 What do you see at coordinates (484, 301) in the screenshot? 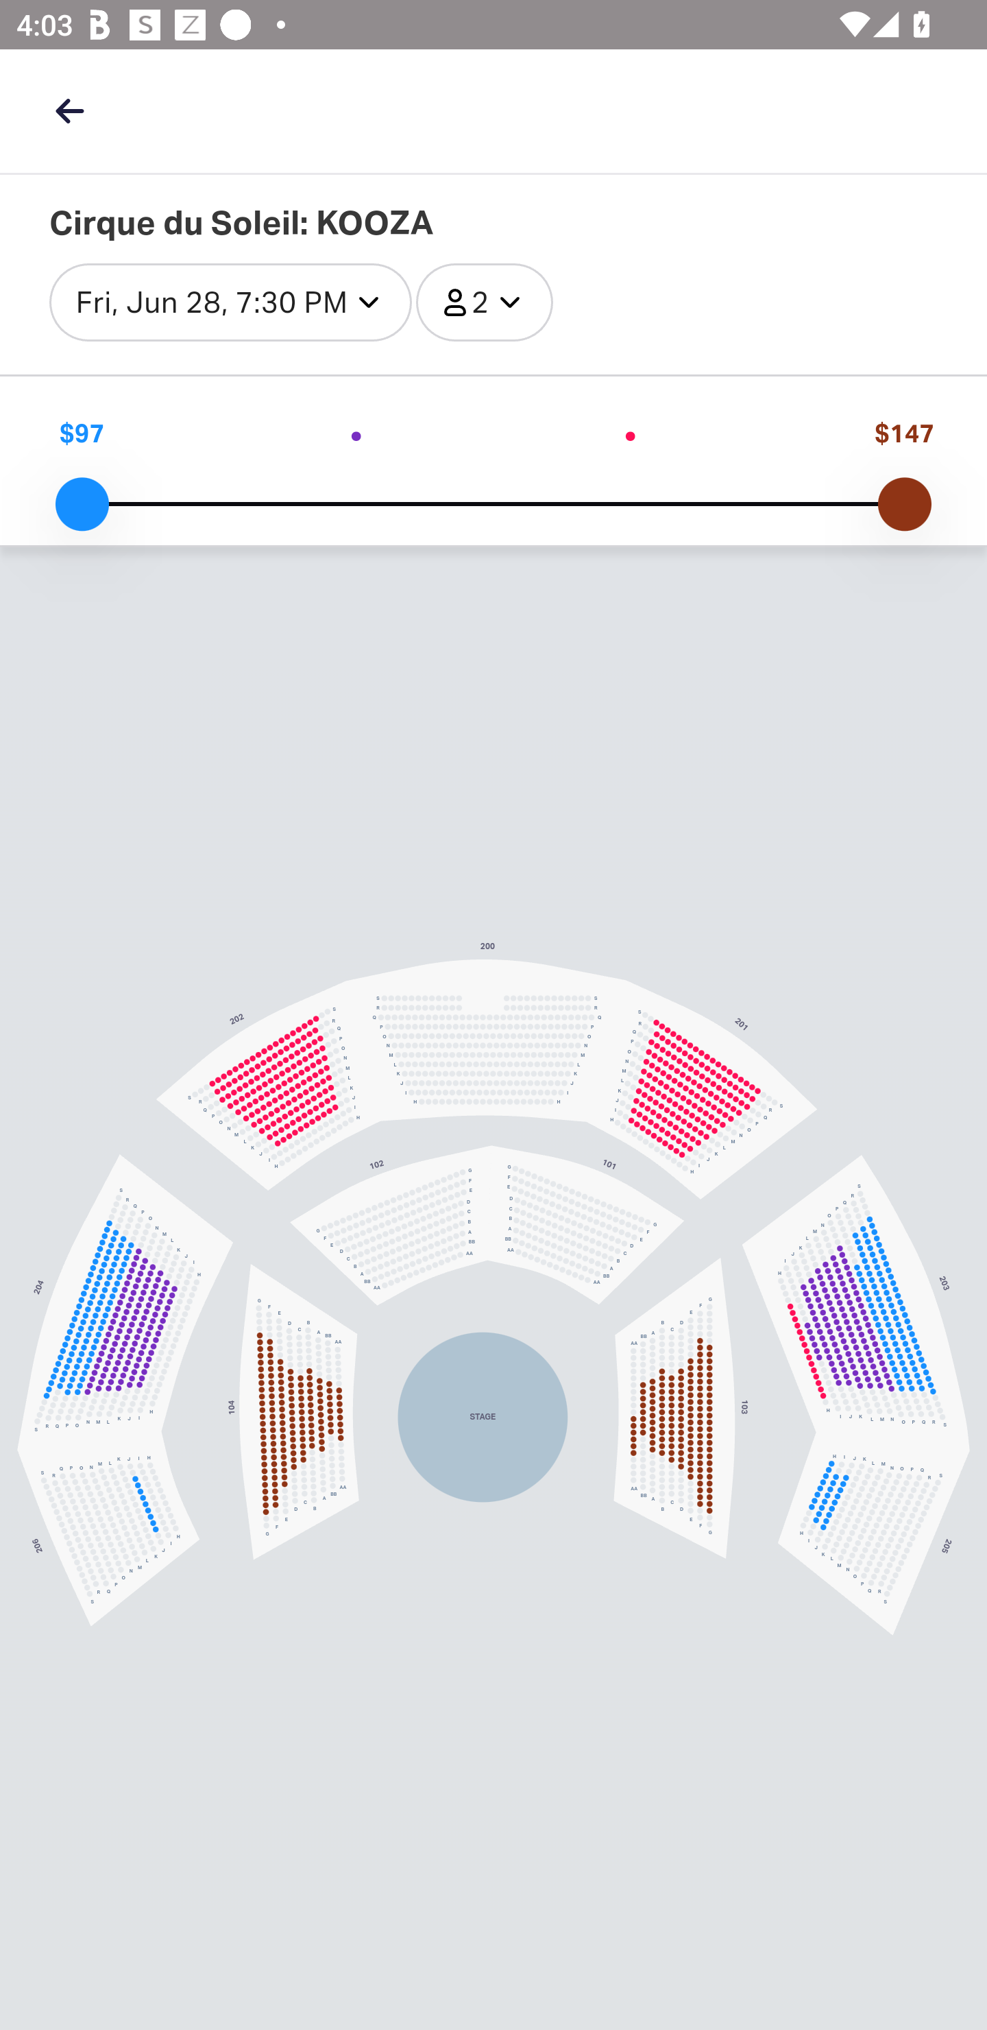
I see `2` at bounding box center [484, 301].